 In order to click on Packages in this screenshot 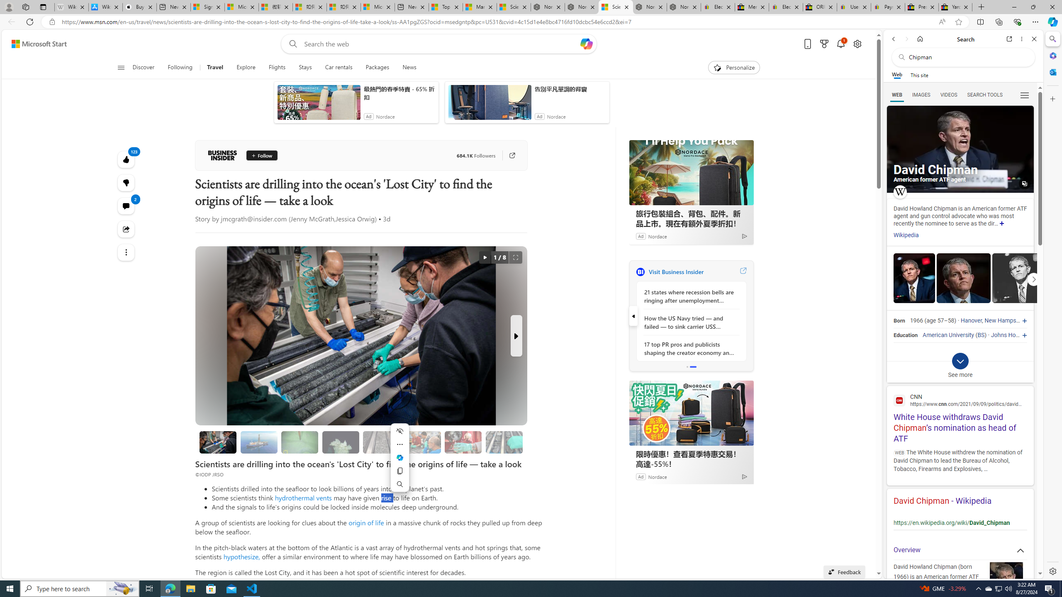, I will do `click(378, 68)`.